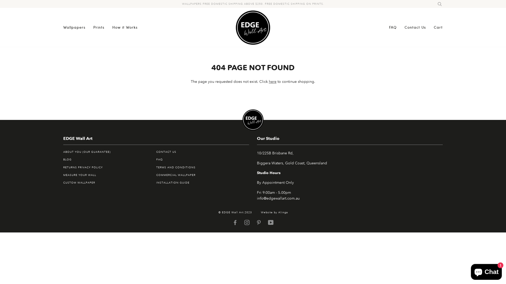  I want to click on CUSTOM WALLPAPER, so click(79, 182).